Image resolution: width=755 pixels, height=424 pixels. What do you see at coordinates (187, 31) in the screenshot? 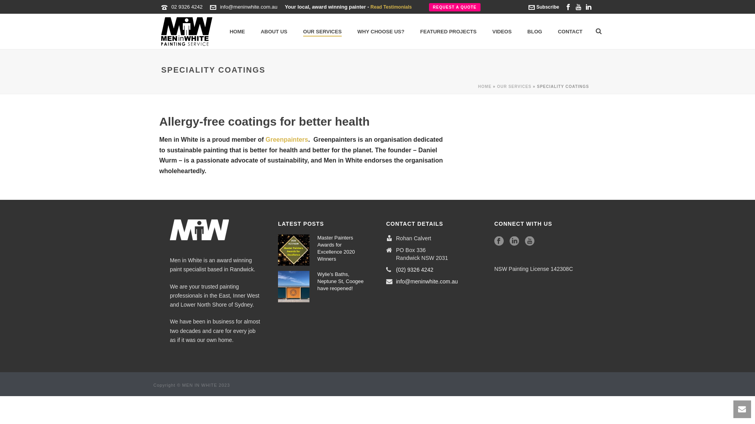
I see `Your local, award winning, Sydney painter` at bounding box center [187, 31].